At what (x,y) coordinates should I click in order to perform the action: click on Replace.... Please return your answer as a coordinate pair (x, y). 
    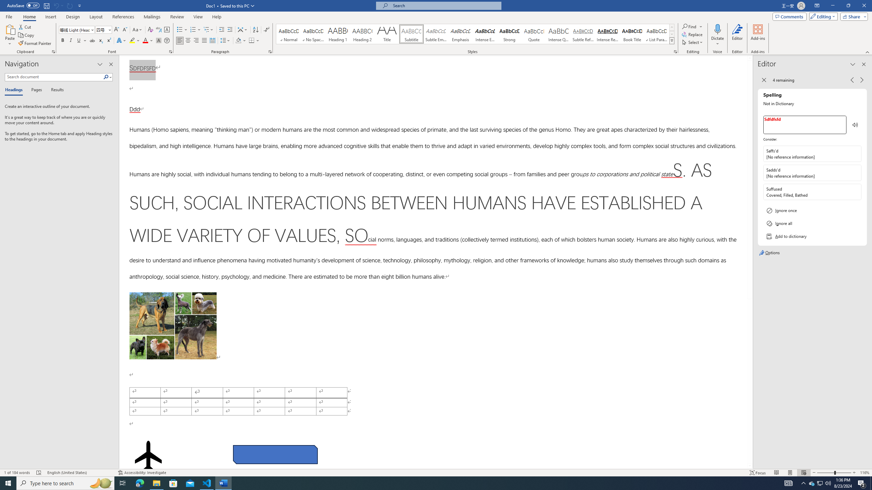
    Looking at the image, I should click on (693, 34).